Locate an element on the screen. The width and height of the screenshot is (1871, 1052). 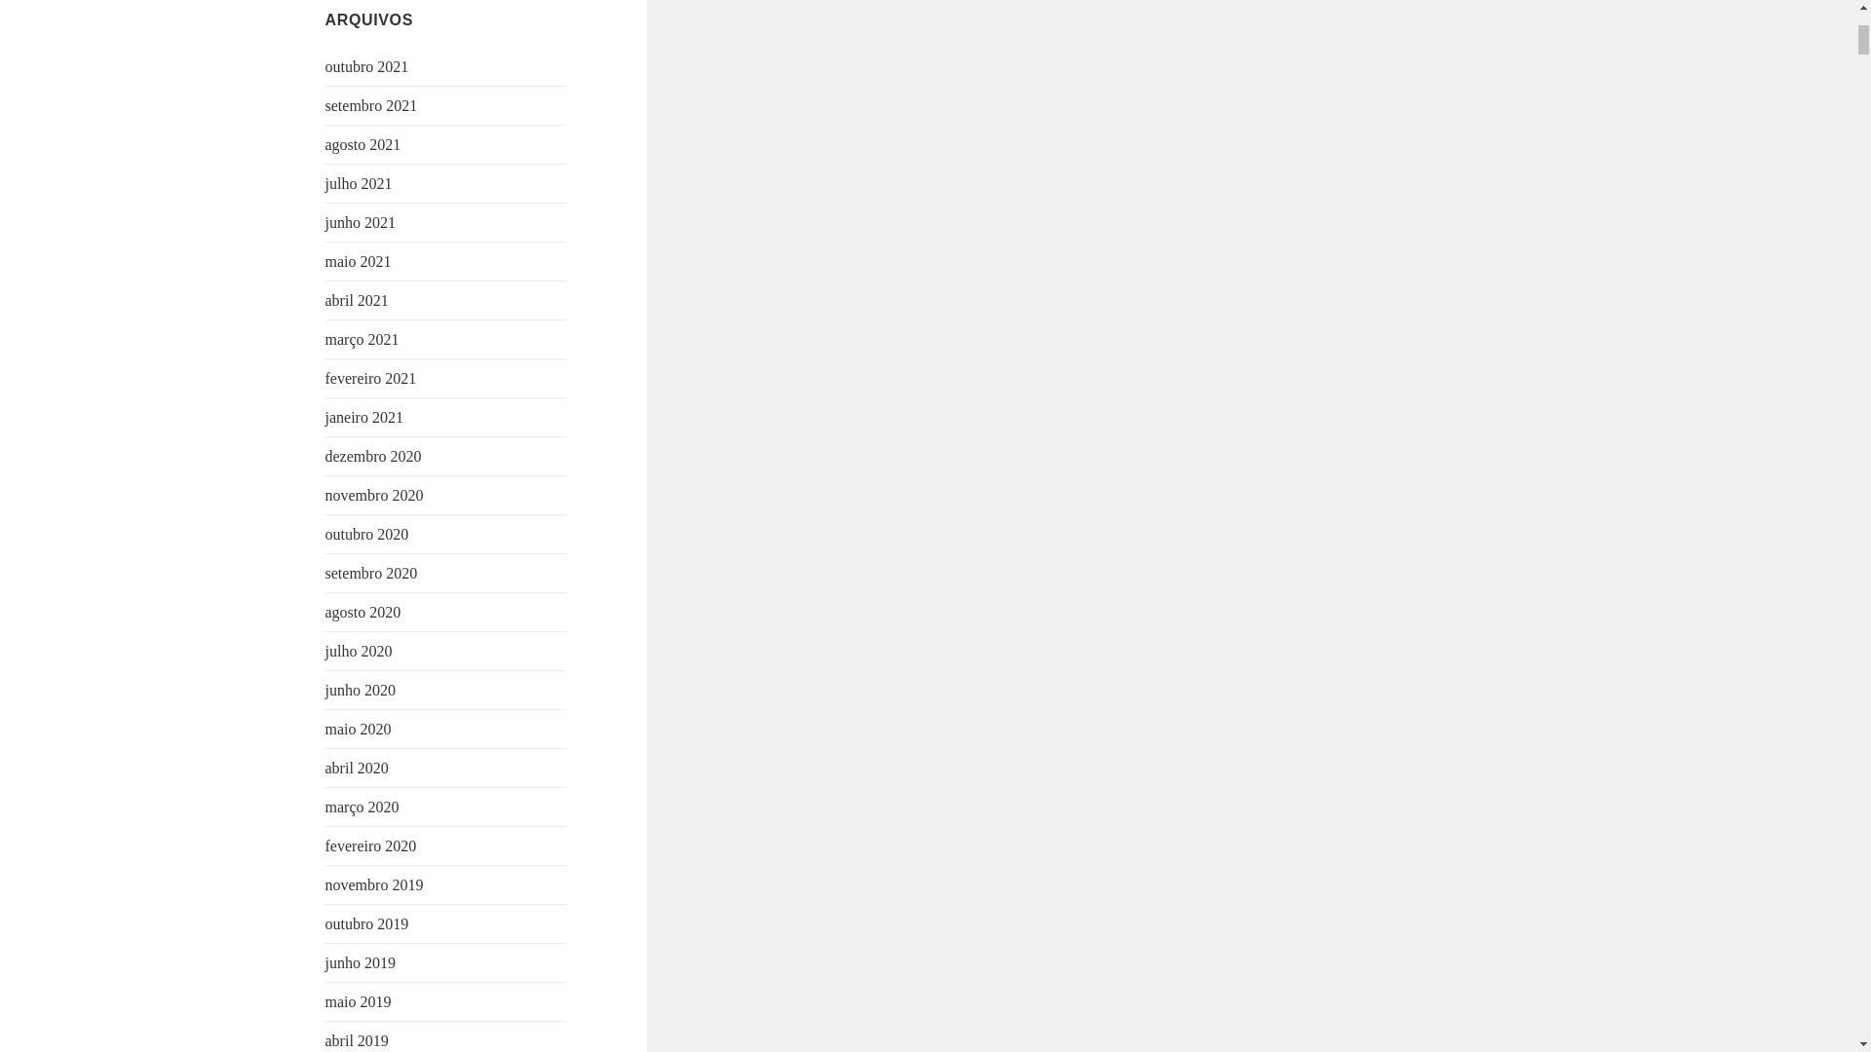
junho 2021 is located at coordinates (361, 222).